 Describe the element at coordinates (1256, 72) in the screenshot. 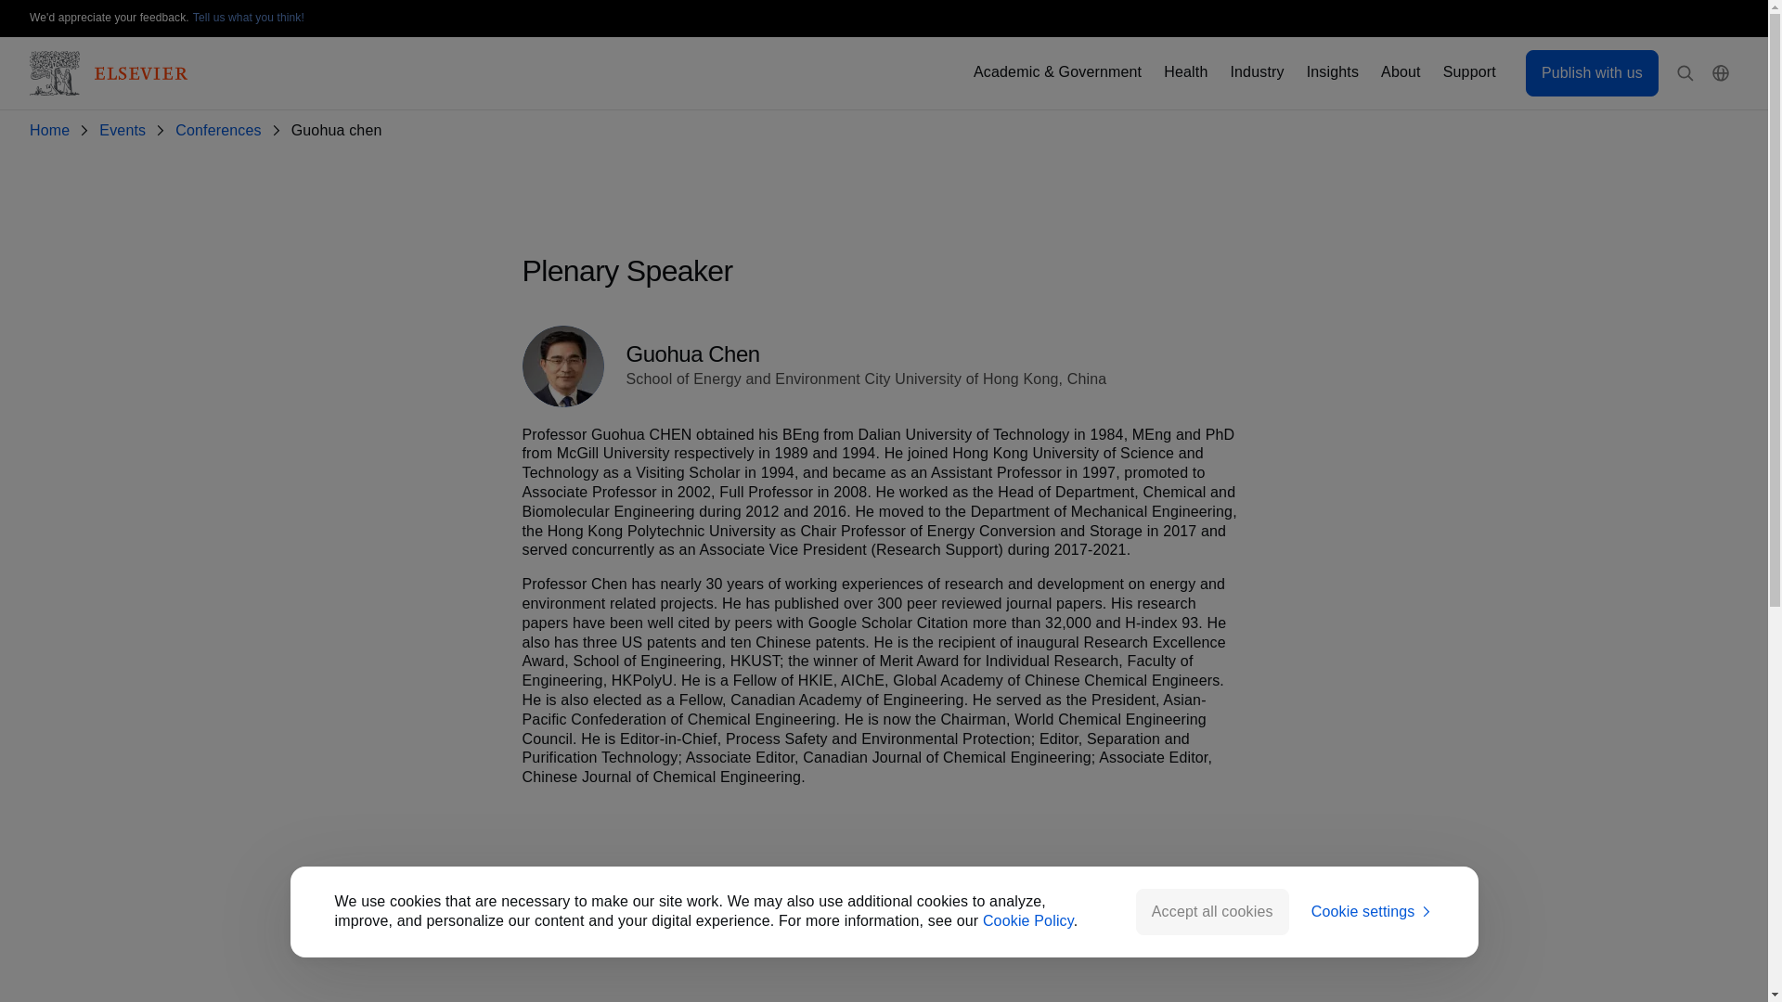

I see `Industry` at that location.